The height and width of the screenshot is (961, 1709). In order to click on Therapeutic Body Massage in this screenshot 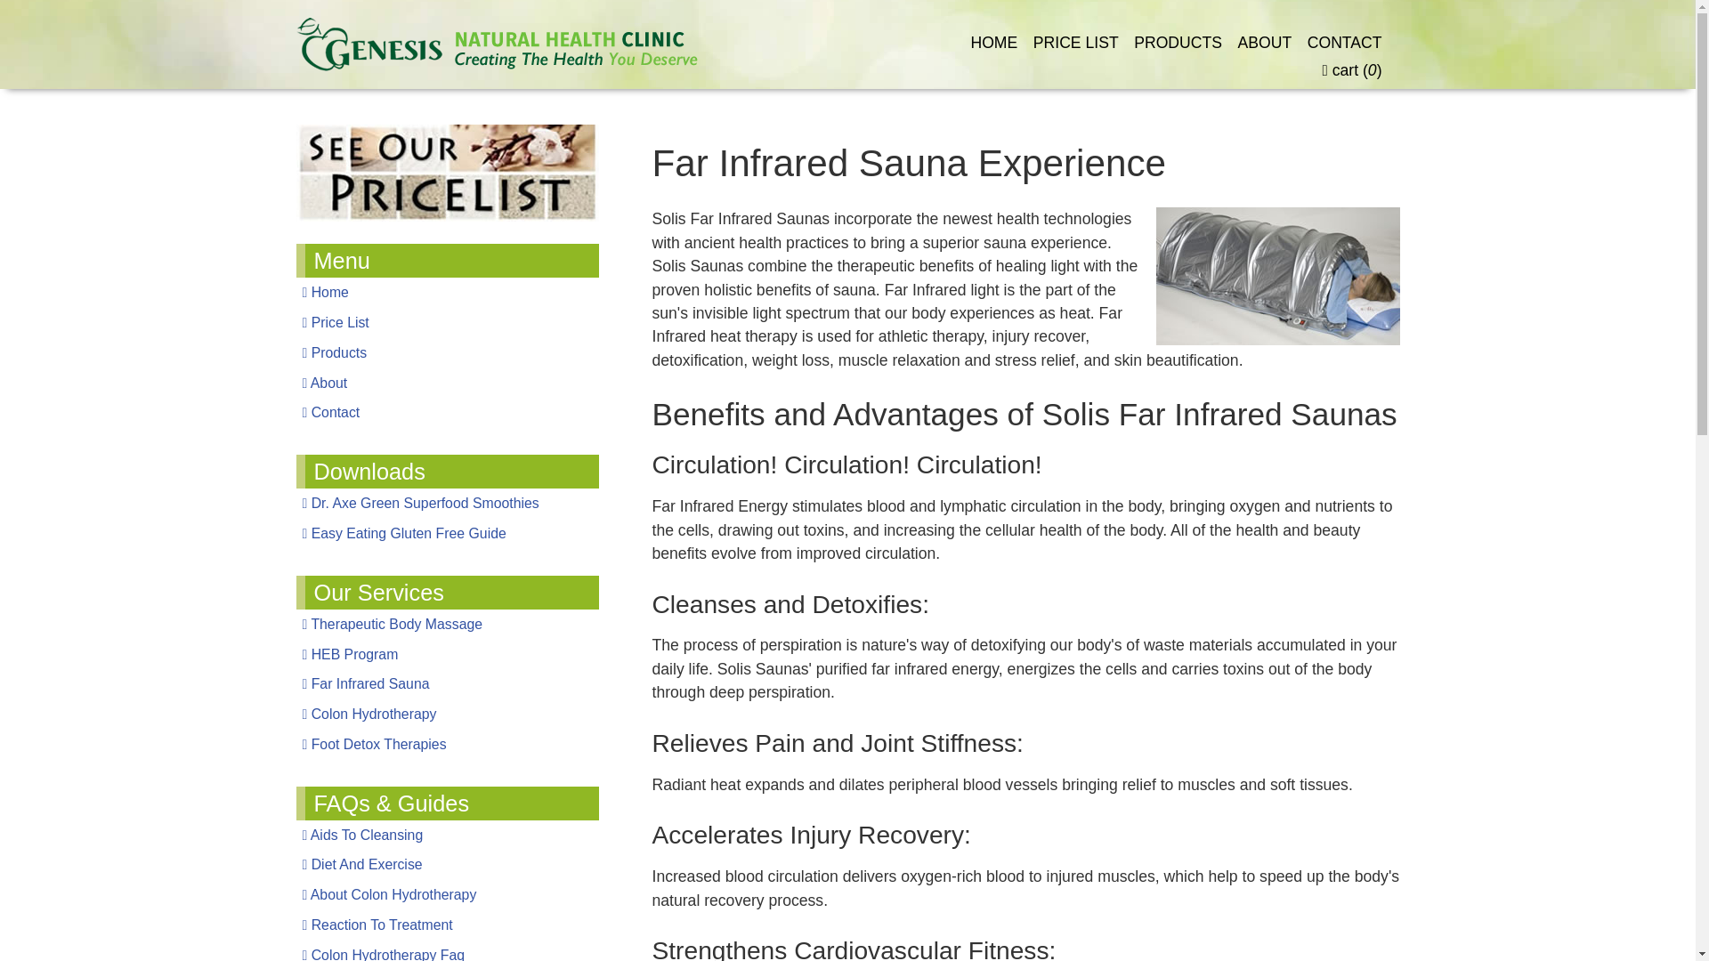, I will do `click(447, 625)`.